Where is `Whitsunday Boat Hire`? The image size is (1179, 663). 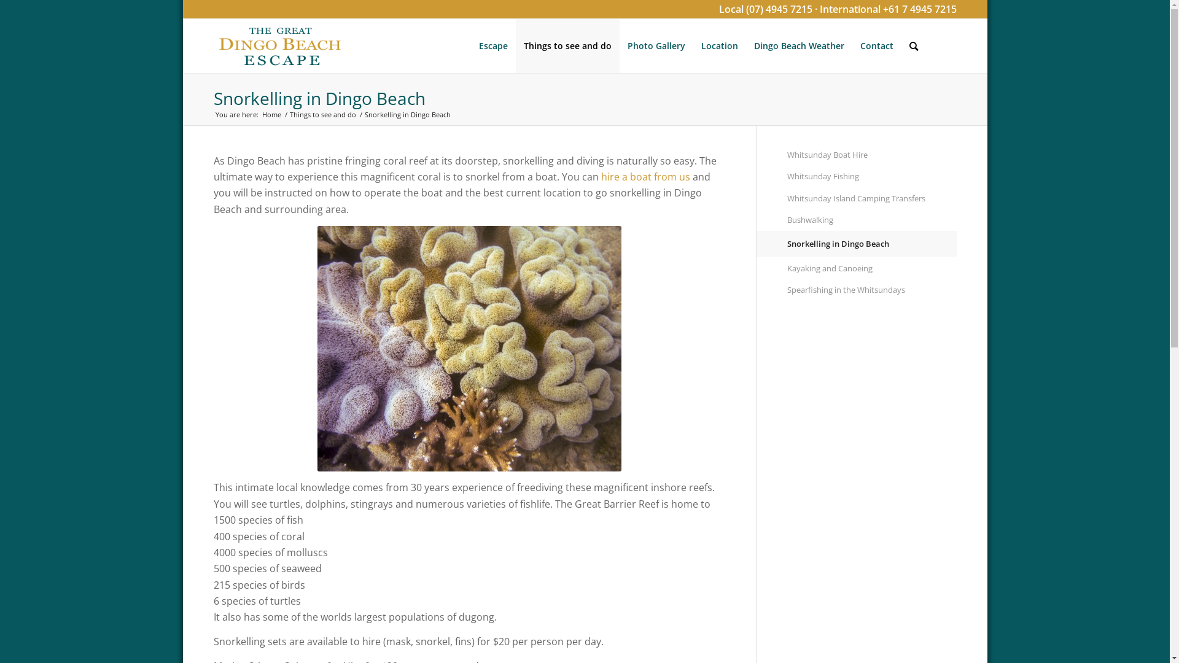
Whitsunday Boat Hire is located at coordinates (872, 155).